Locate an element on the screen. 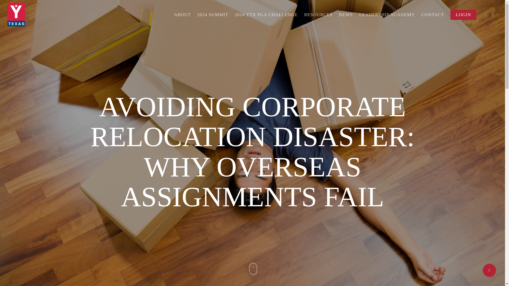  2024 YTX PGA CHALLENGE is located at coordinates (266, 15).